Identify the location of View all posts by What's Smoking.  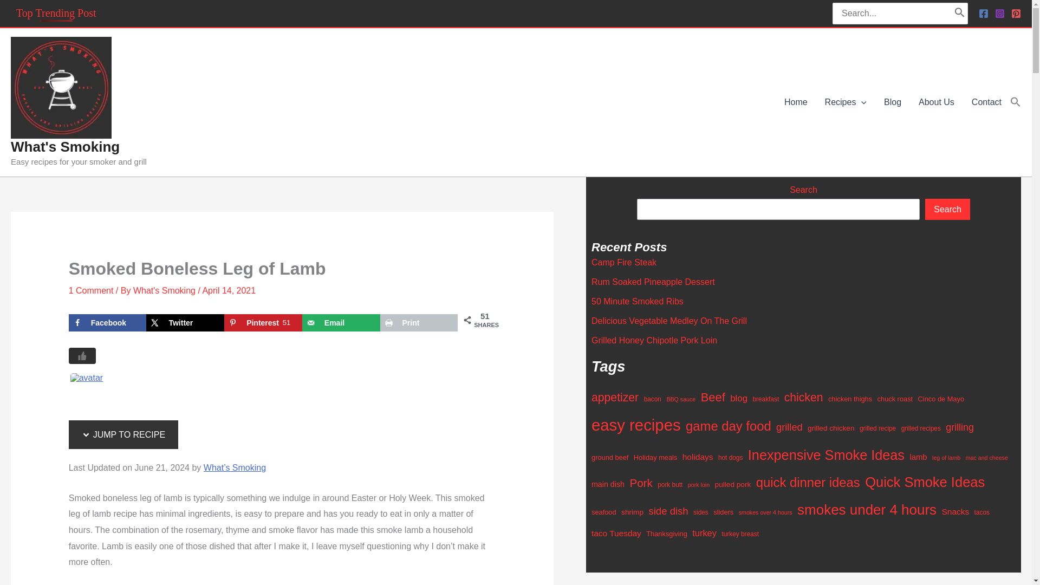
(164, 290).